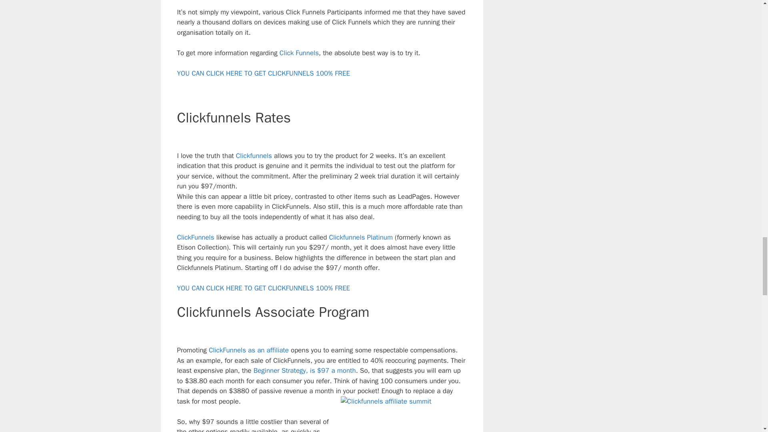 Image resolution: width=768 pixels, height=432 pixels. Describe the element at coordinates (195, 237) in the screenshot. I see `ClickFunnels` at that location.